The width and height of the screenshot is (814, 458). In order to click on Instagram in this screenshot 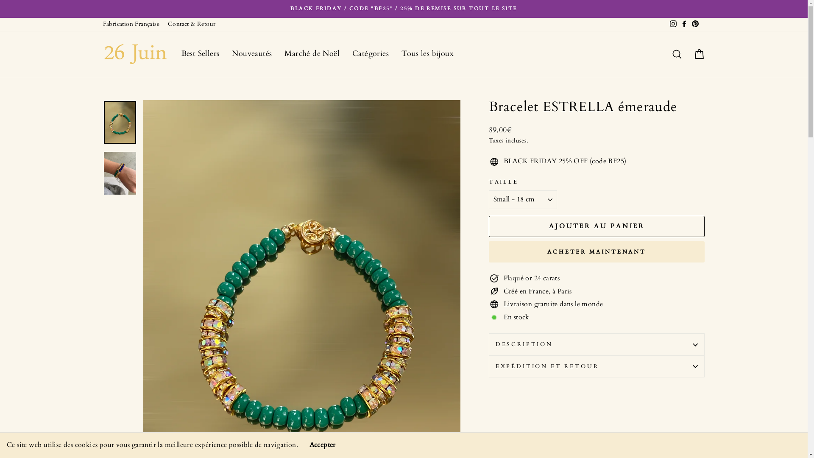, I will do `click(673, 25)`.